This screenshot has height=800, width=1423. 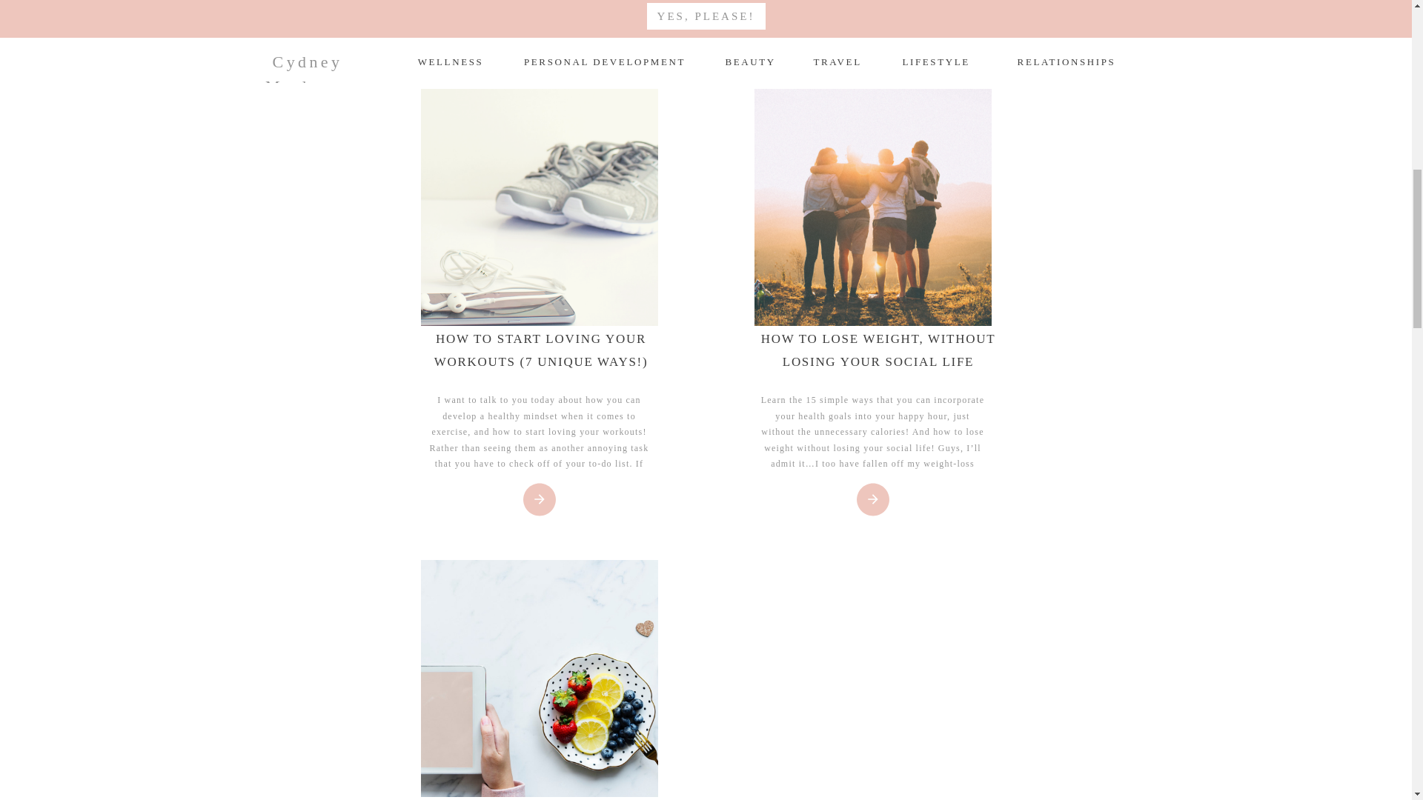 What do you see at coordinates (540, 679) in the screenshot?
I see `7 Ultimate Healthy Snack Alternatives to Boost Fat Loss` at bounding box center [540, 679].